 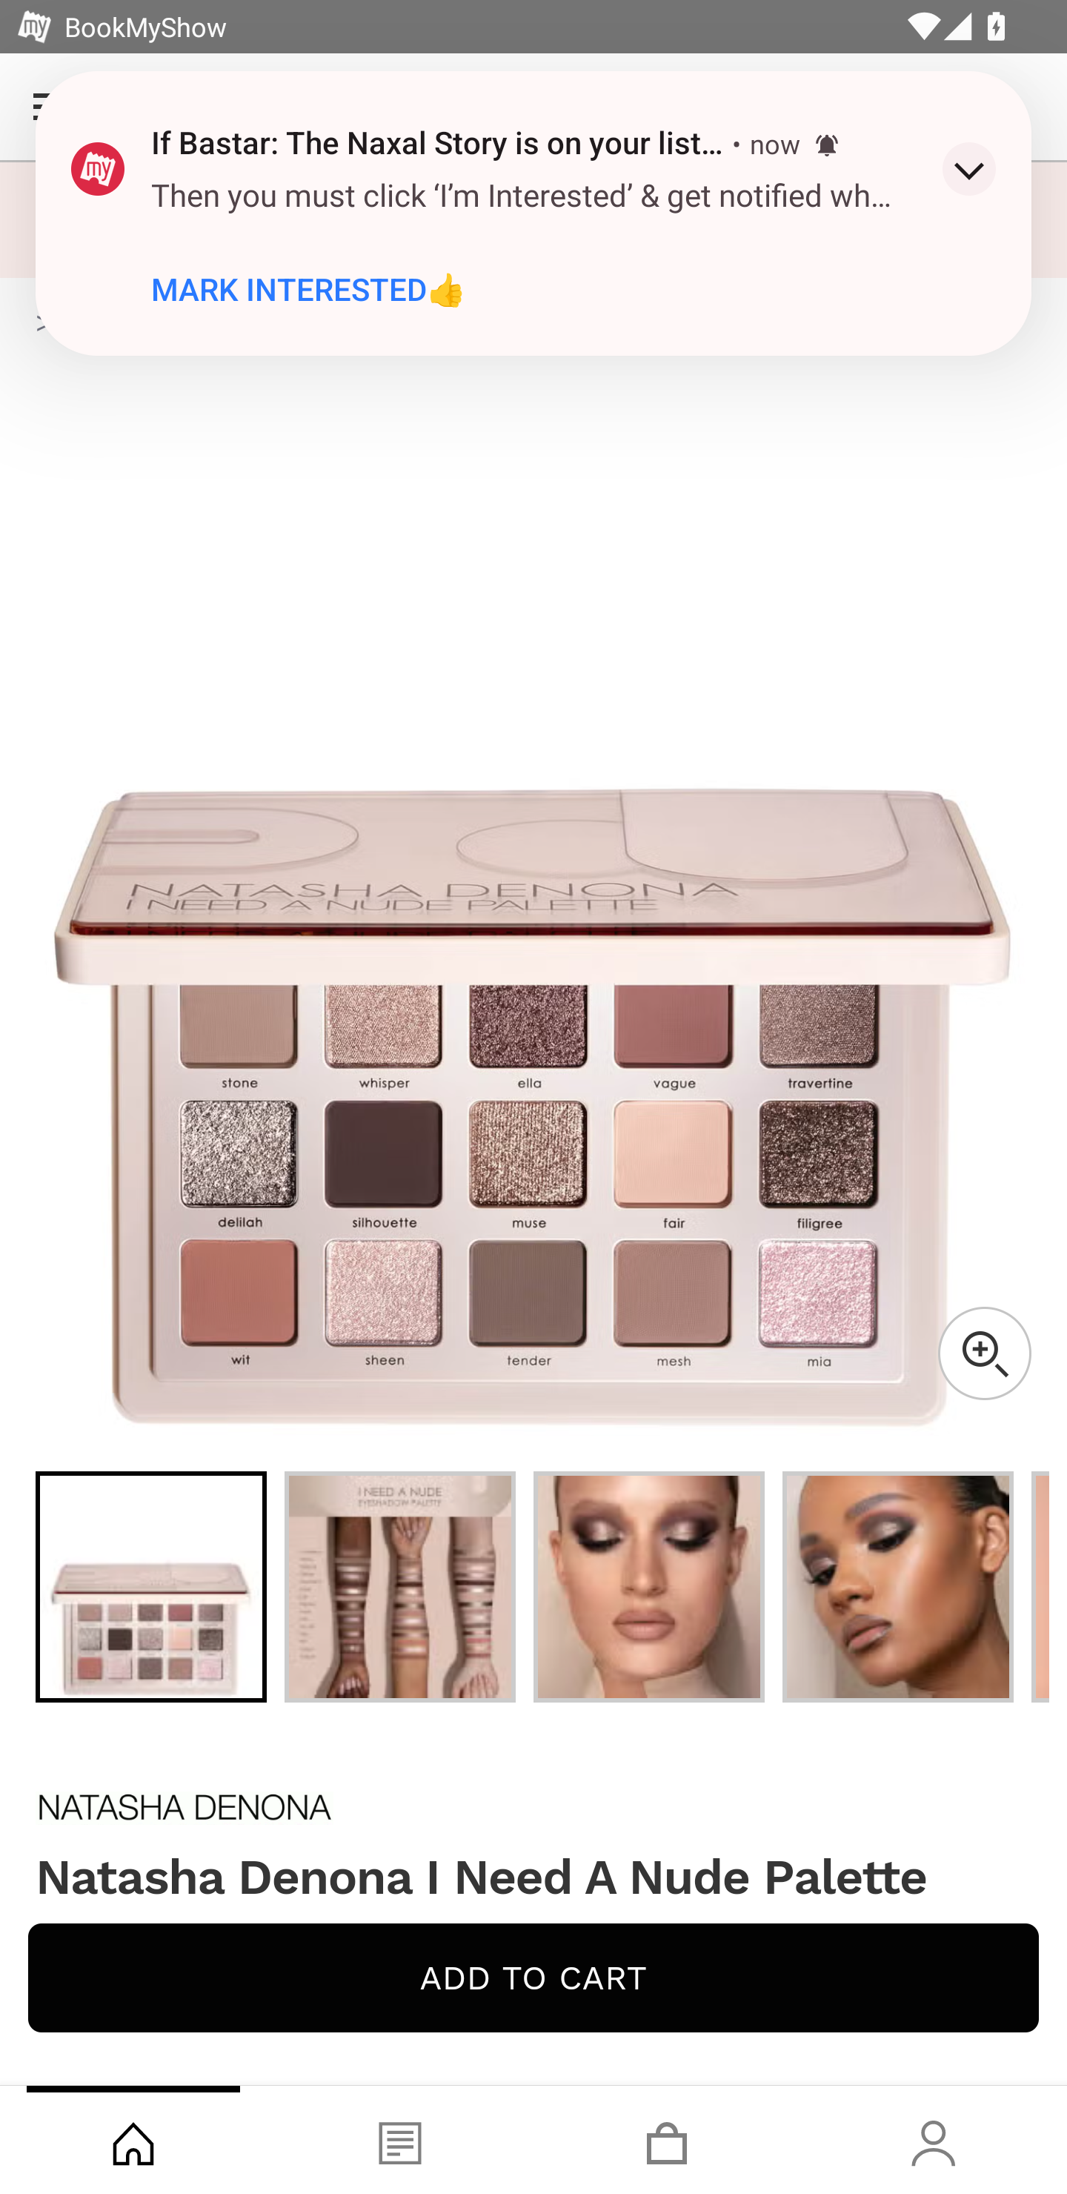 I want to click on Blog, tab, 2 of 4, so click(x=400, y=2140).